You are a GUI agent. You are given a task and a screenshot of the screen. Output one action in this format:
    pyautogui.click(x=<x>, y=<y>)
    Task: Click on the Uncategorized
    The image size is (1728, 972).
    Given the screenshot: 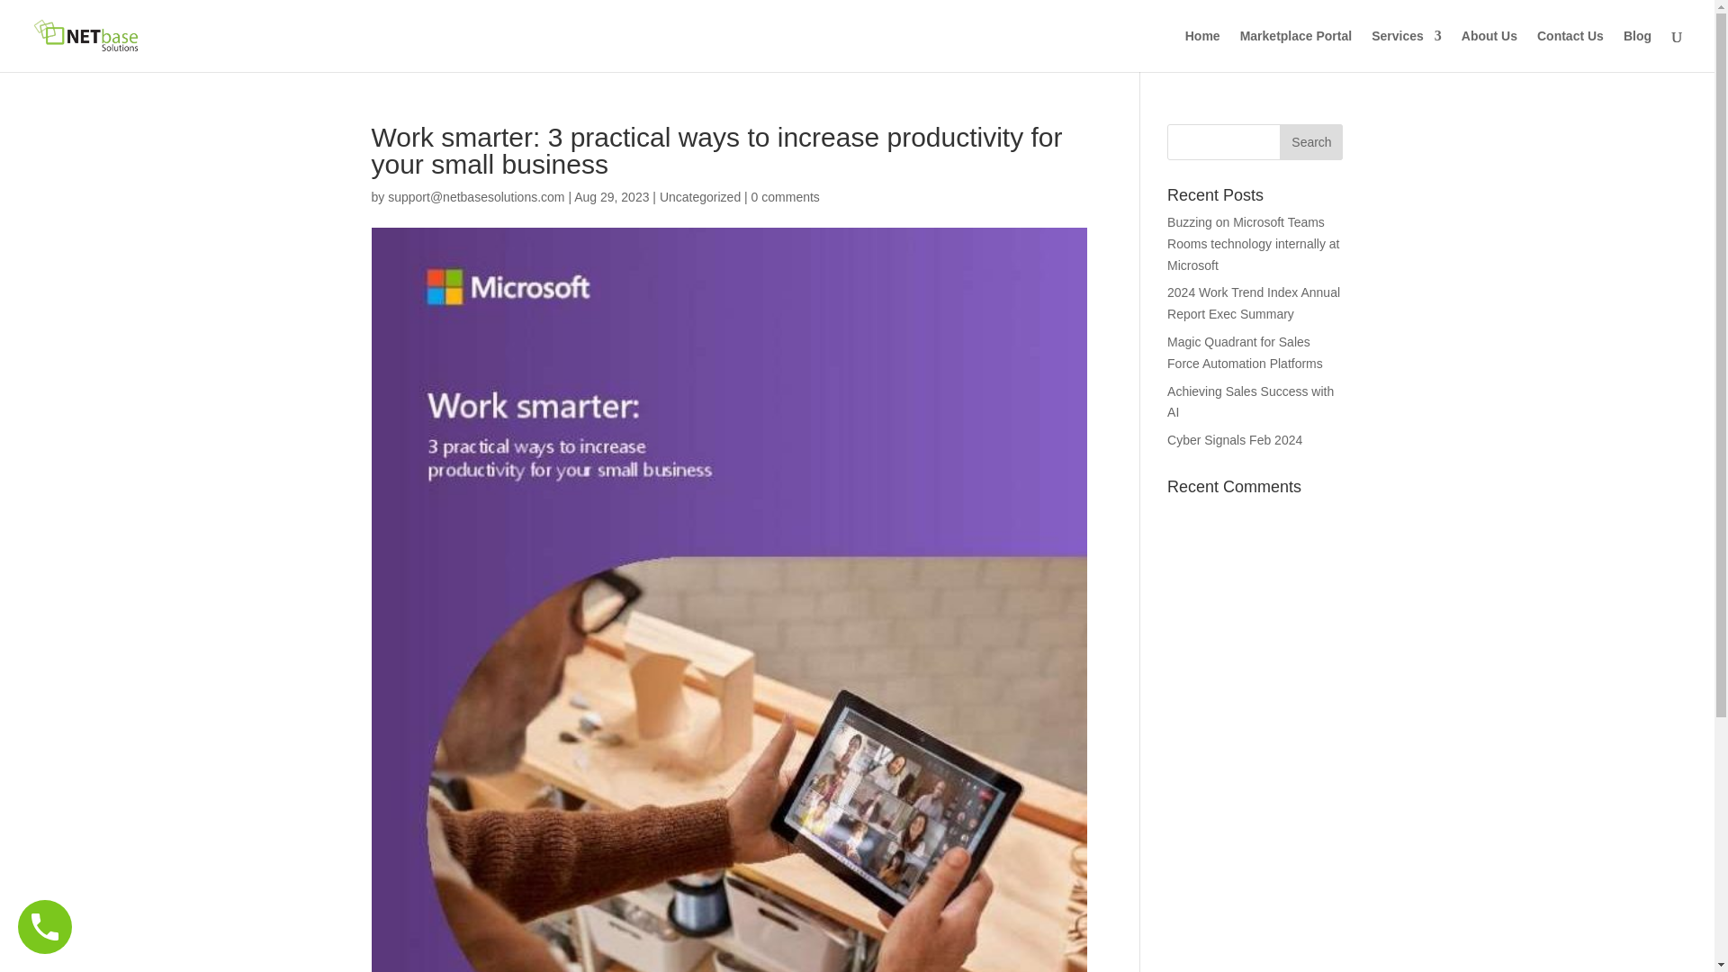 What is the action you would take?
    pyautogui.click(x=700, y=196)
    